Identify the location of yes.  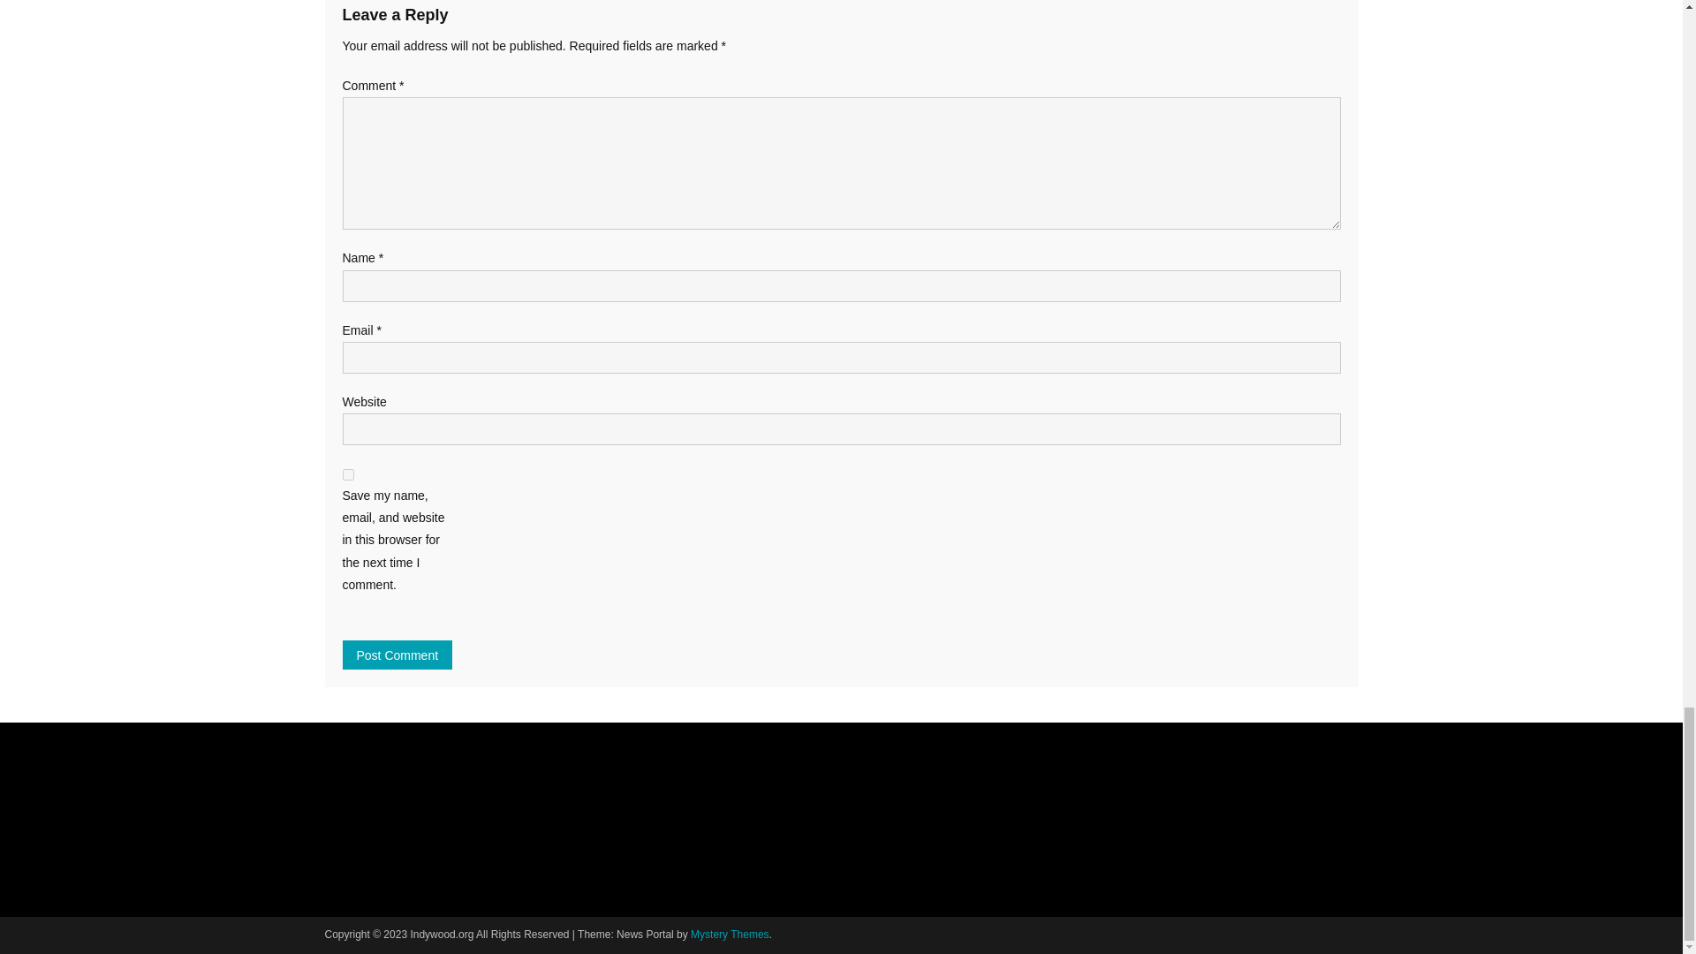
(348, 475).